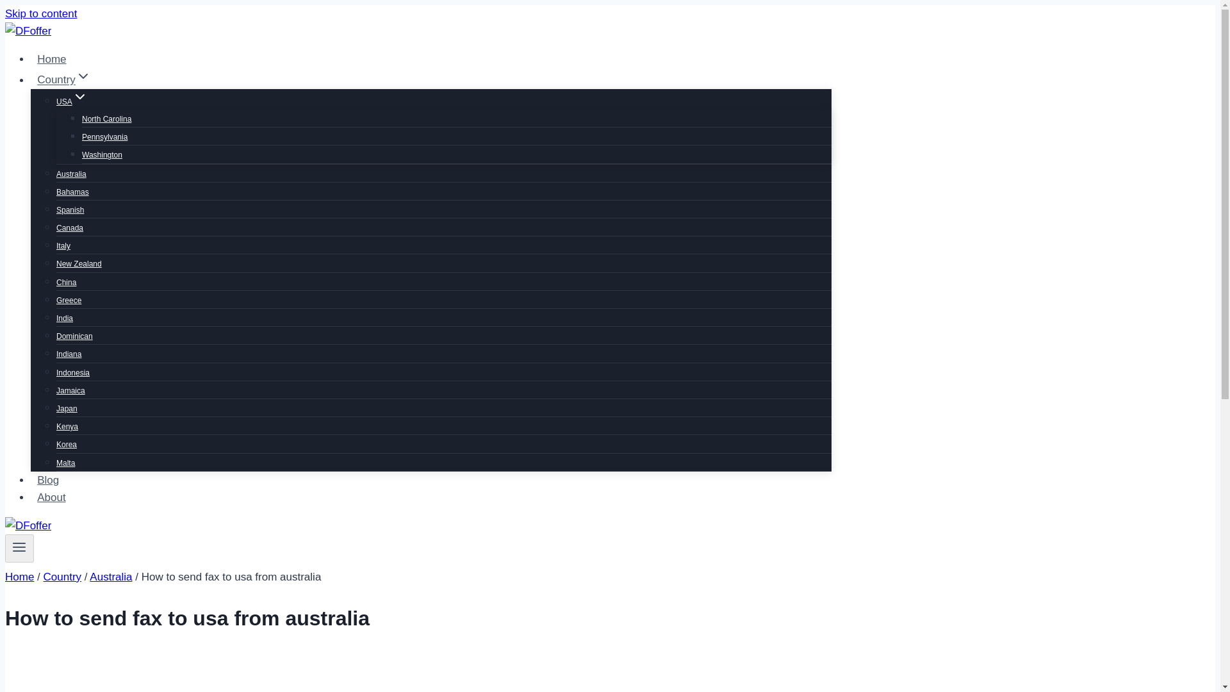 The height and width of the screenshot is (692, 1230). I want to click on Spanish, so click(70, 210).